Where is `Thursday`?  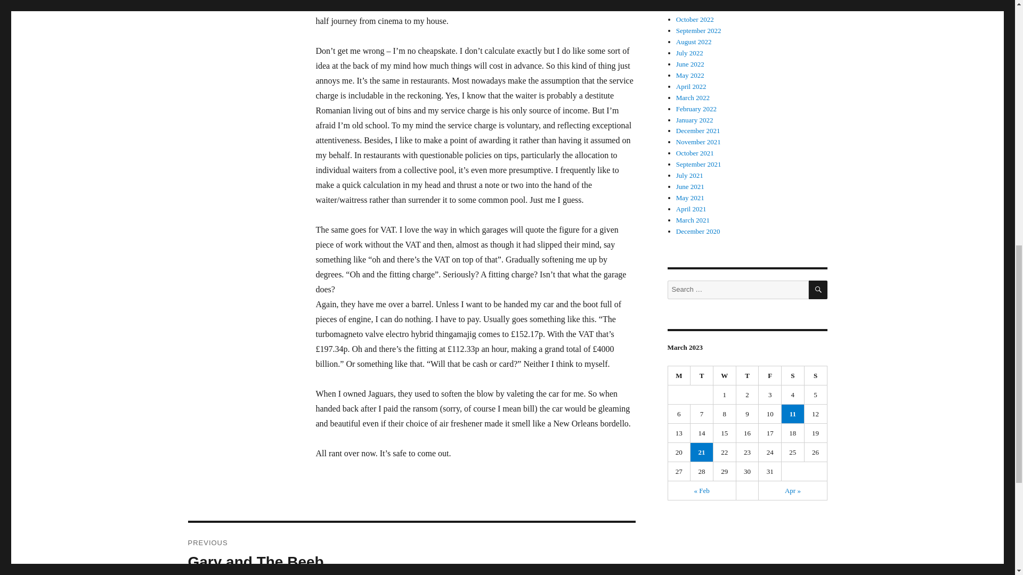
Thursday is located at coordinates (748, 375).